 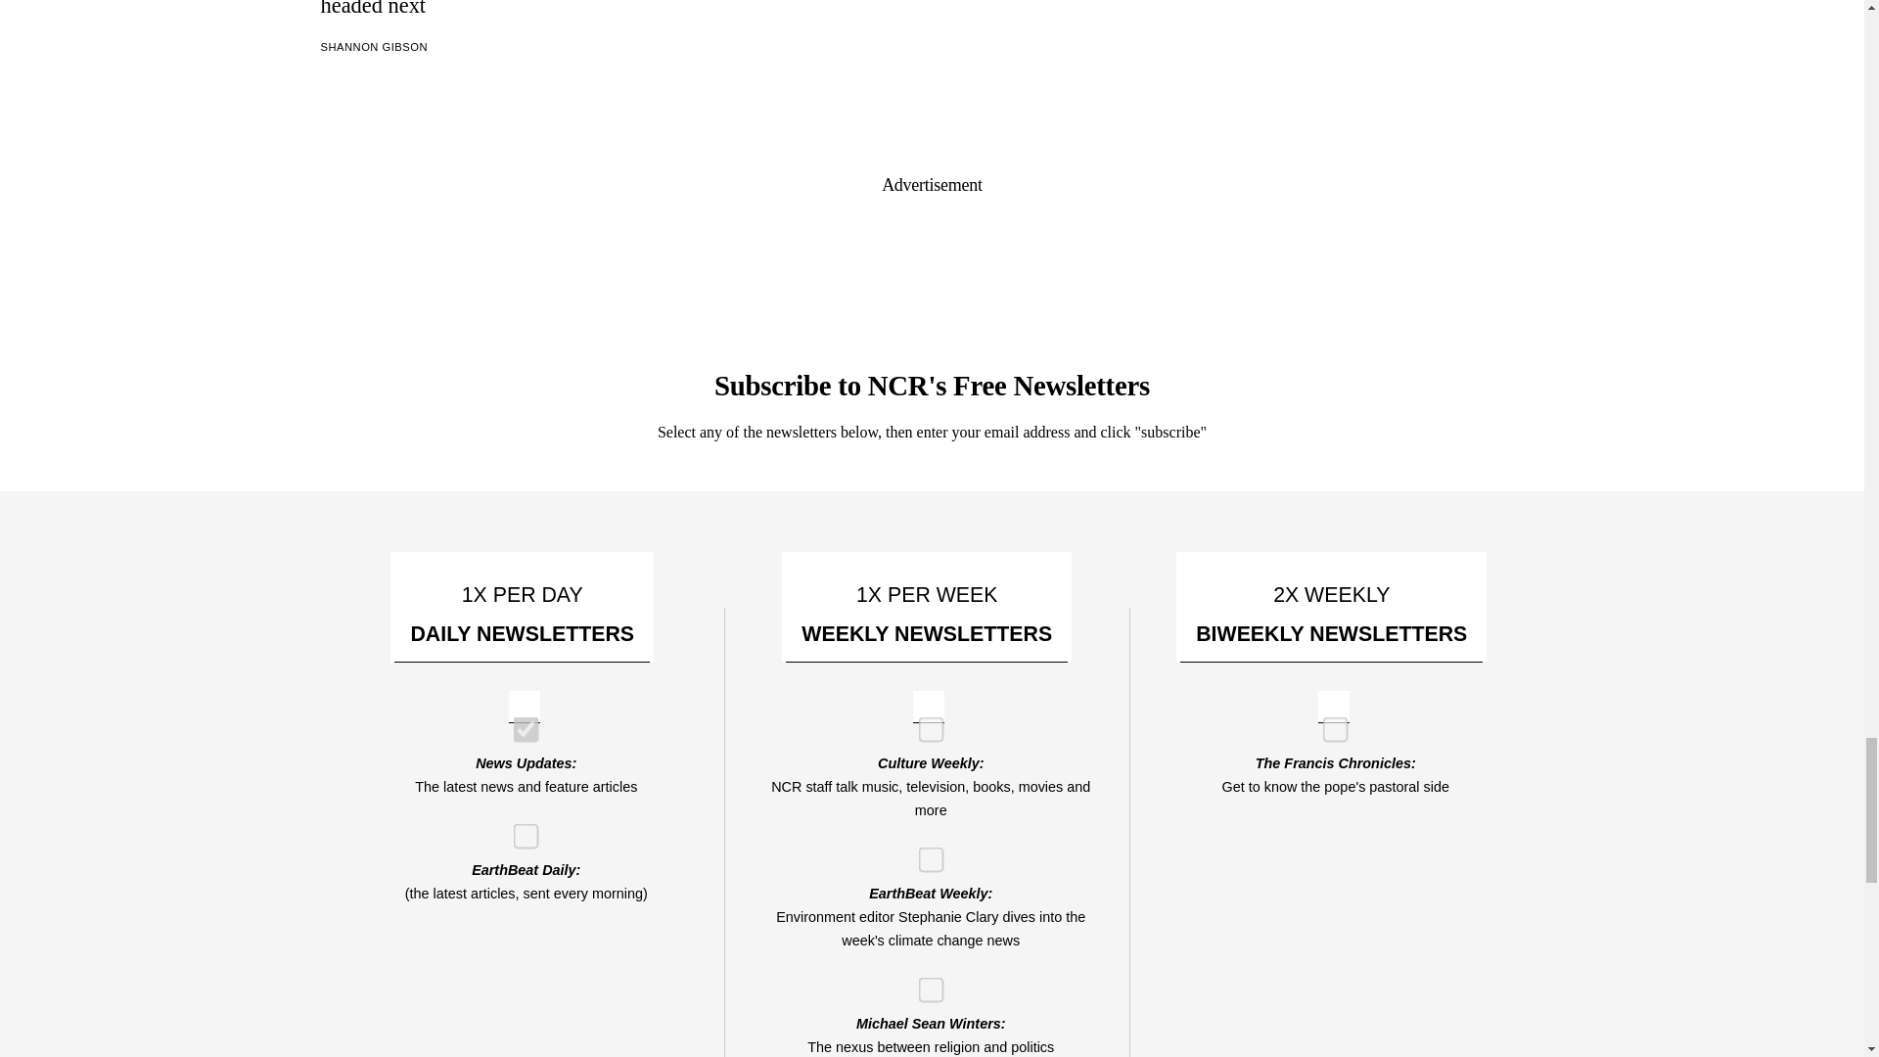 I want to click on 9b73e2ca65, so click(x=1329, y=724).